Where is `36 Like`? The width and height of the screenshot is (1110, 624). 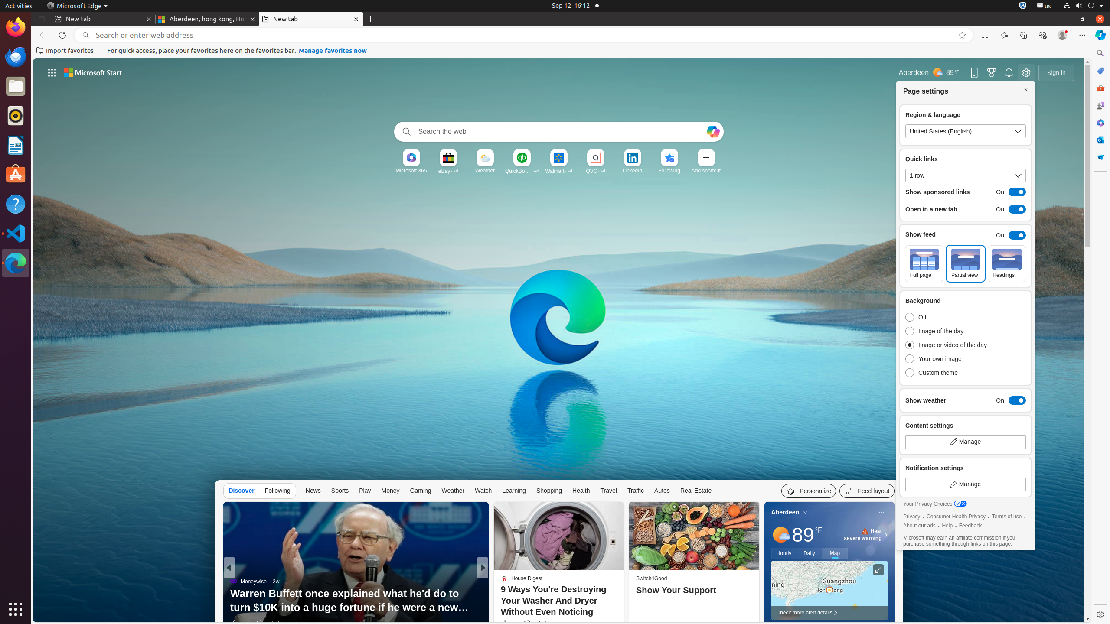
36 Like is located at coordinates (506, 624).